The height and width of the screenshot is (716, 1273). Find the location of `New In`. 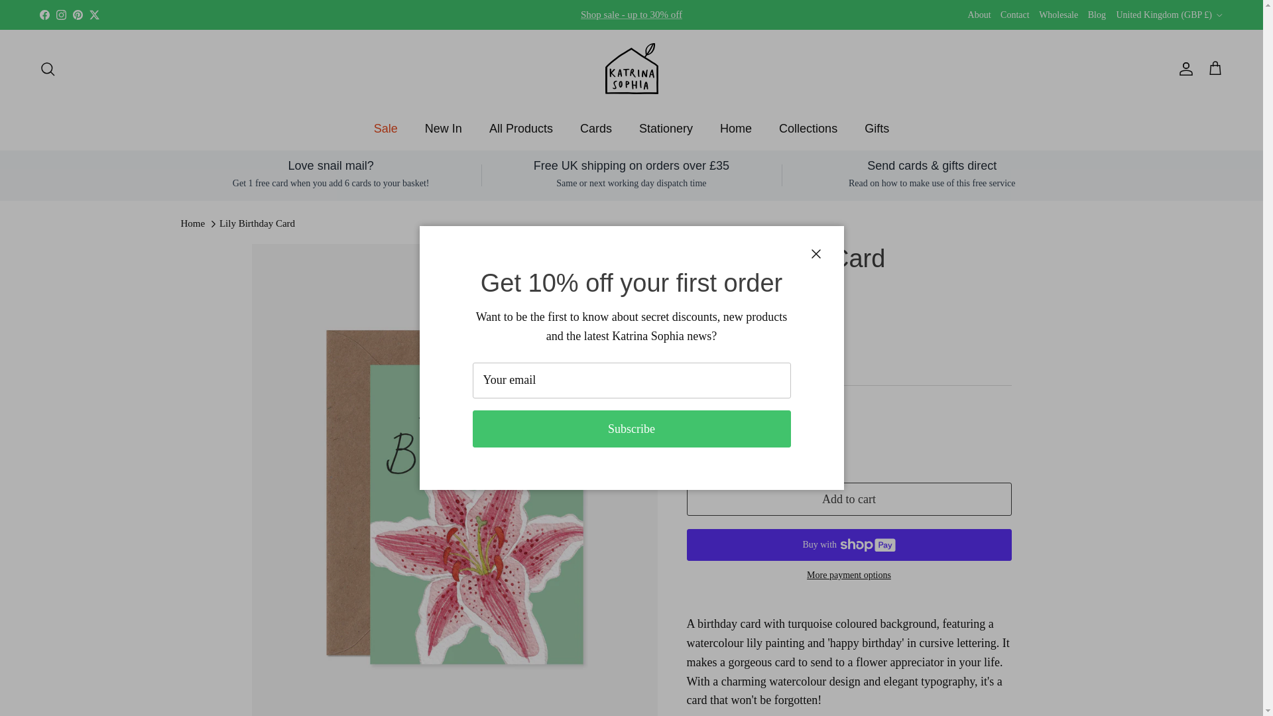

New In is located at coordinates (443, 129).